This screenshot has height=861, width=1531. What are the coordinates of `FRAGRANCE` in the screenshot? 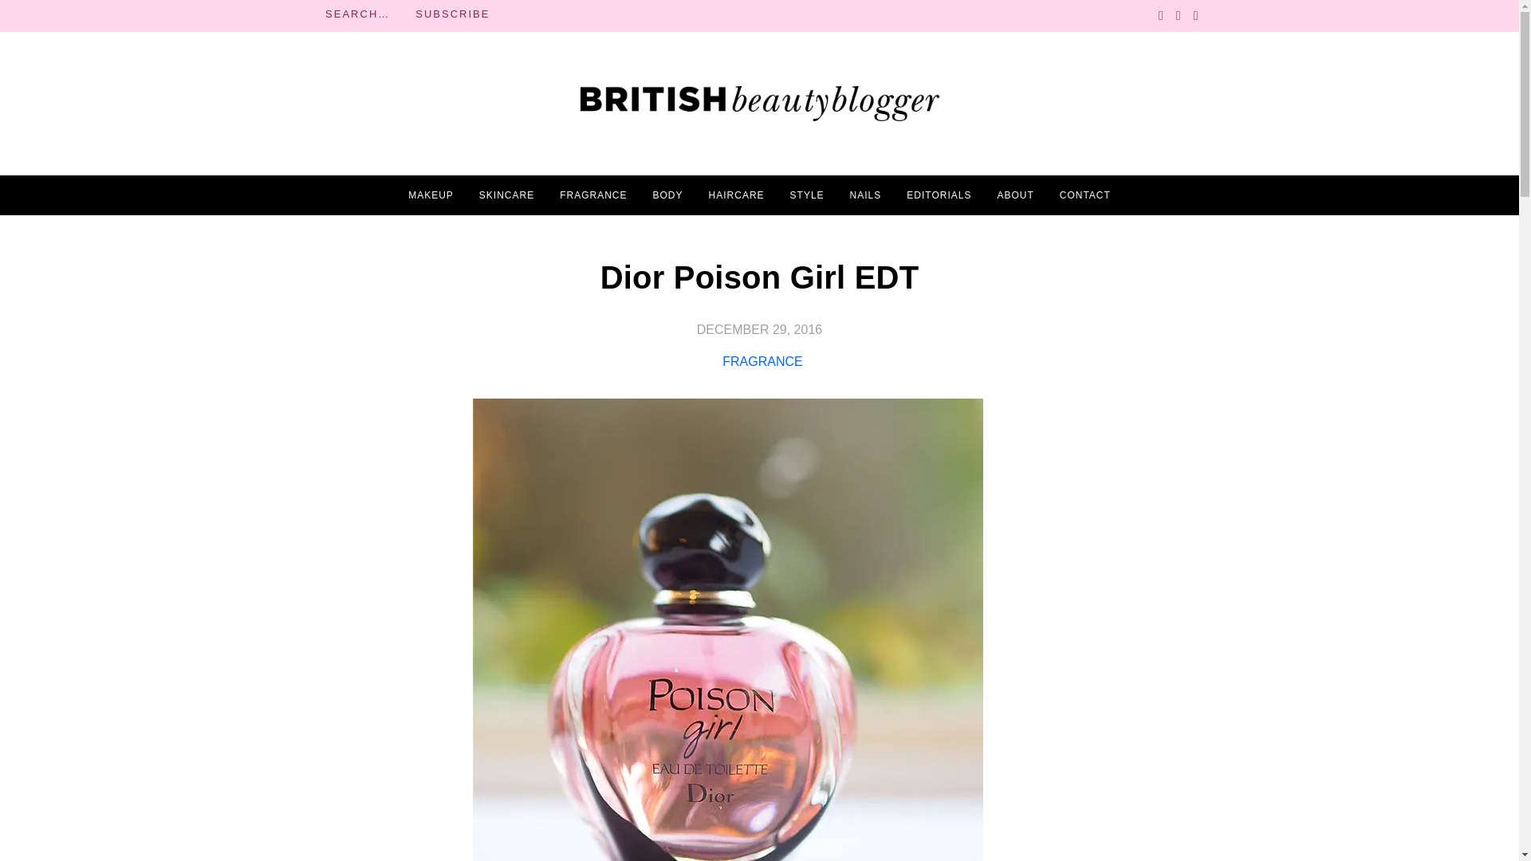 It's located at (762, 361).